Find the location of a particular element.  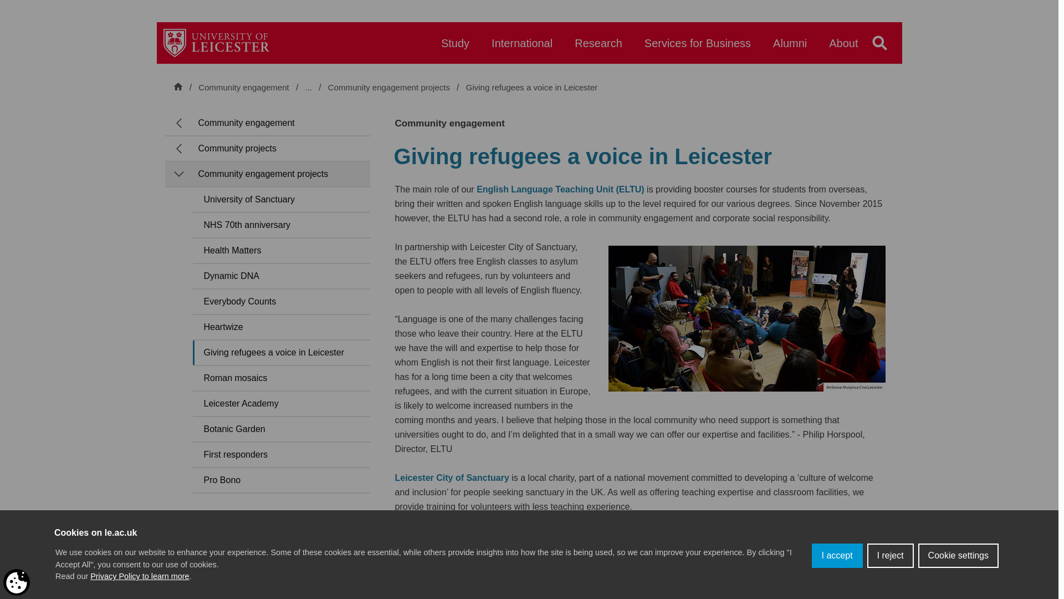

Giving refugees a voice in Leicester is located at coordinates (532, 88).